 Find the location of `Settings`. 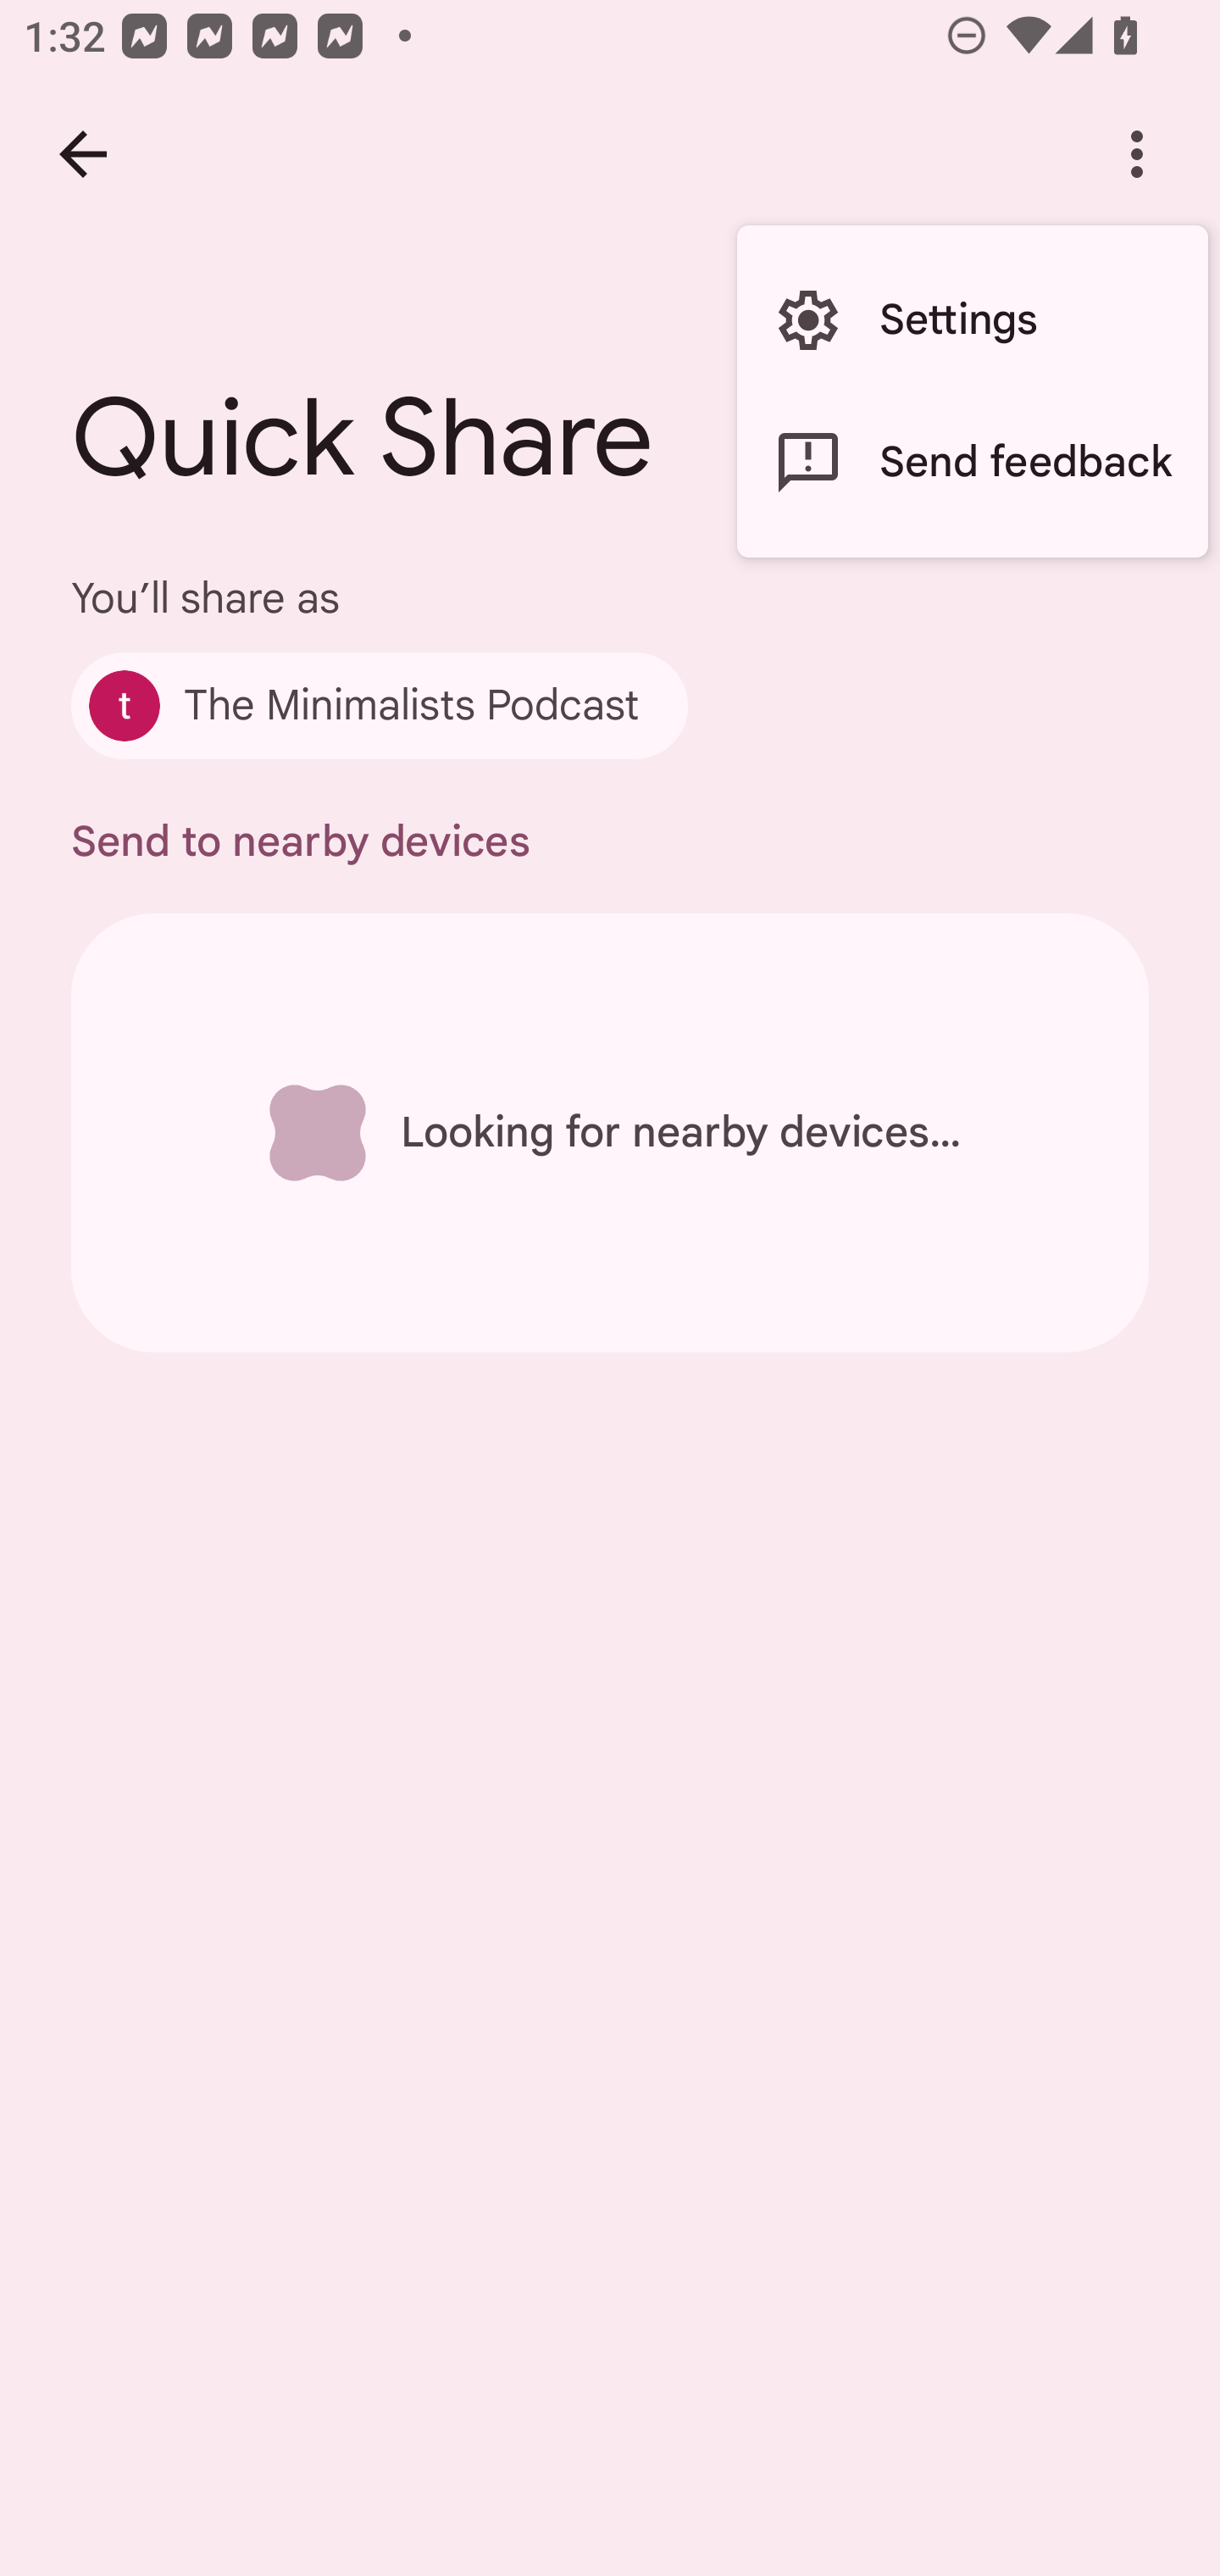

Settings is located at coordinates (972, 320).